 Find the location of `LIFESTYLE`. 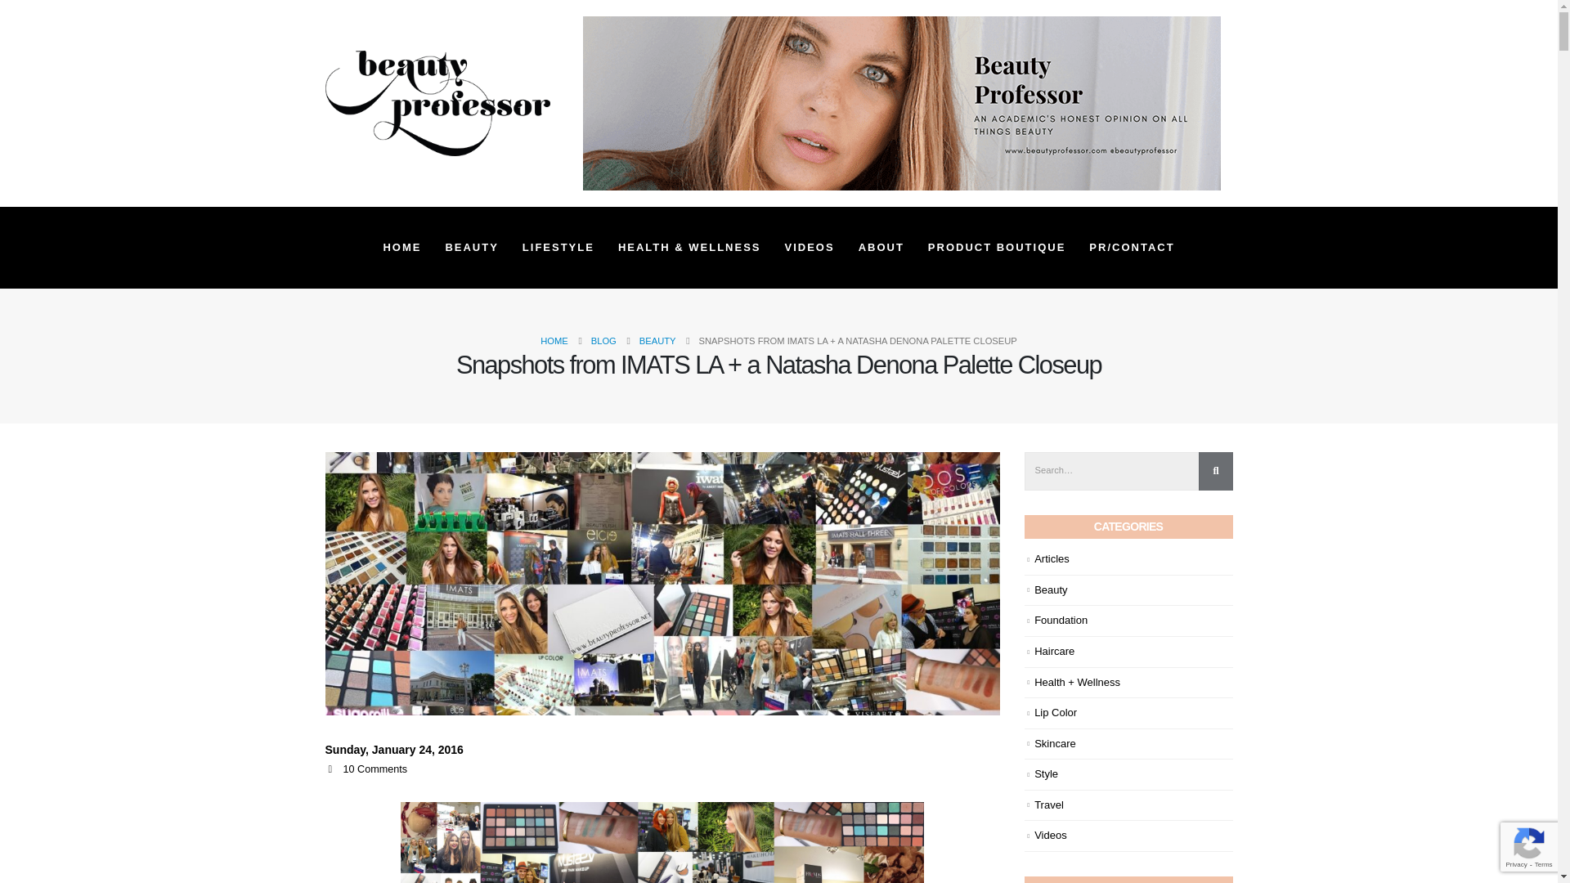

LIFESTYLE is located at coordinates (558, 247).